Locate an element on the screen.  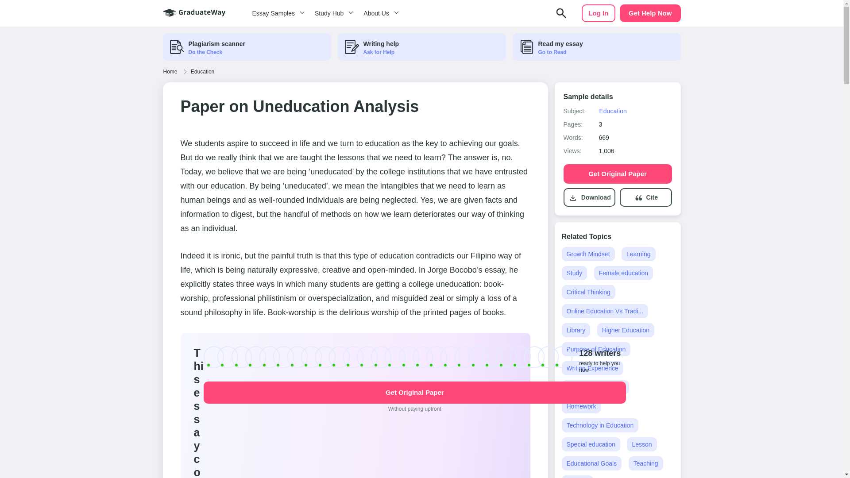
About Us is located at coordinates (379, 13).